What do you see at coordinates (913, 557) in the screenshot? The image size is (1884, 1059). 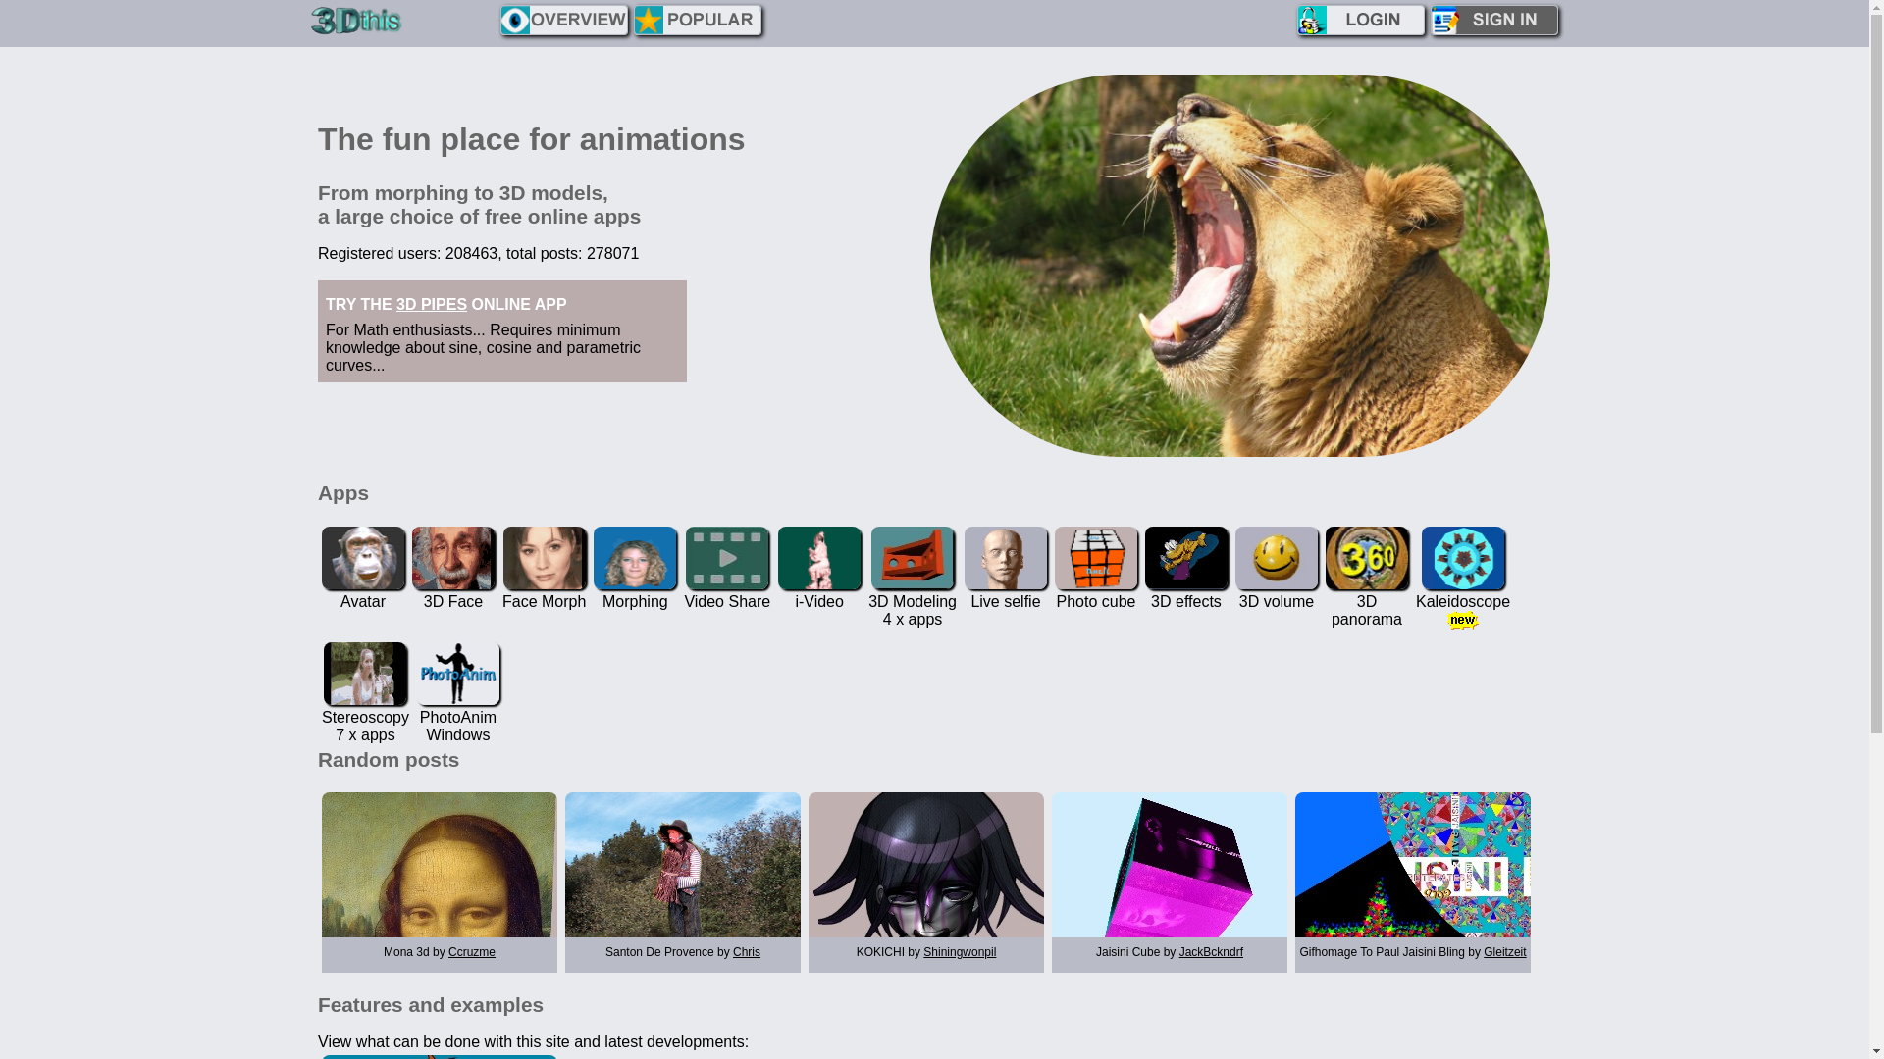 I see `3D modeling, 3D printer friendly` at bounding box center [913, 557].